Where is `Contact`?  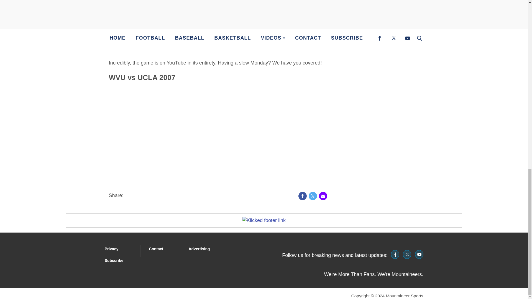
Contact is located at coordinates (156, 249).